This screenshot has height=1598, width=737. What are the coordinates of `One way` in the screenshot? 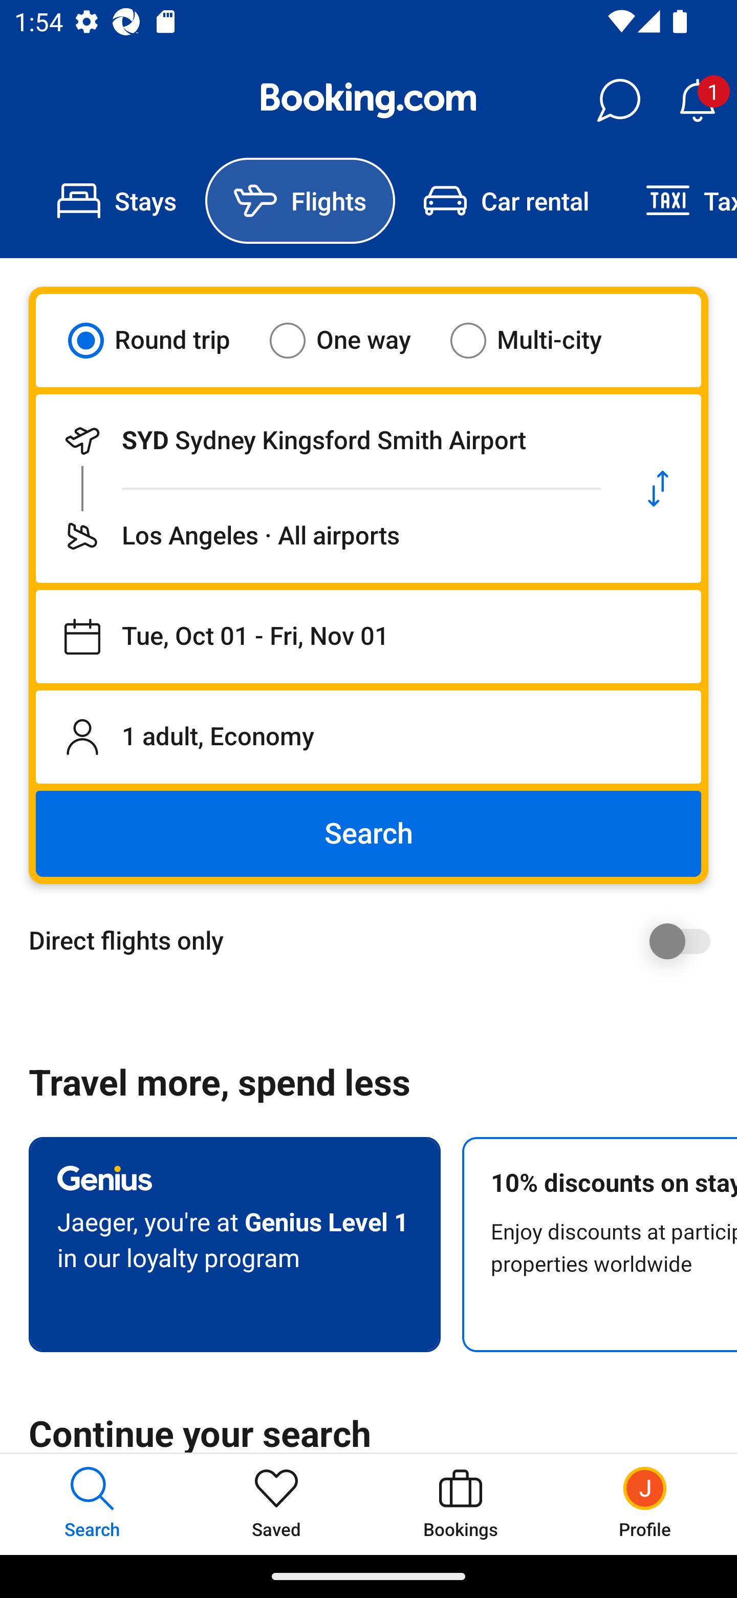 It's located at (353, 340).